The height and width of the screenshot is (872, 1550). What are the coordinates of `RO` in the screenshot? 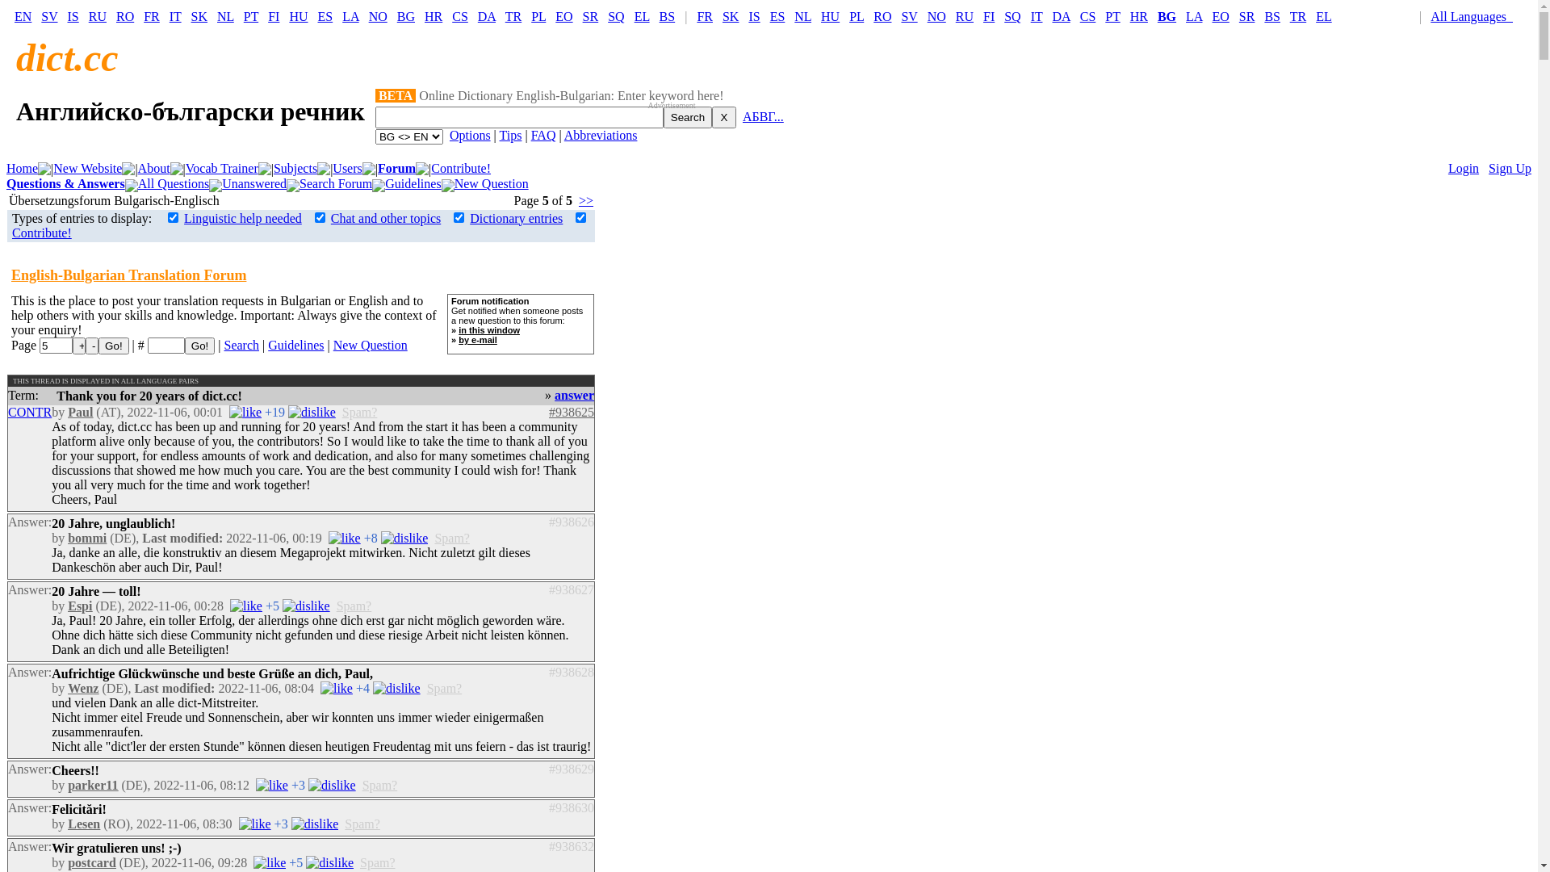 It's located at (882, 16).